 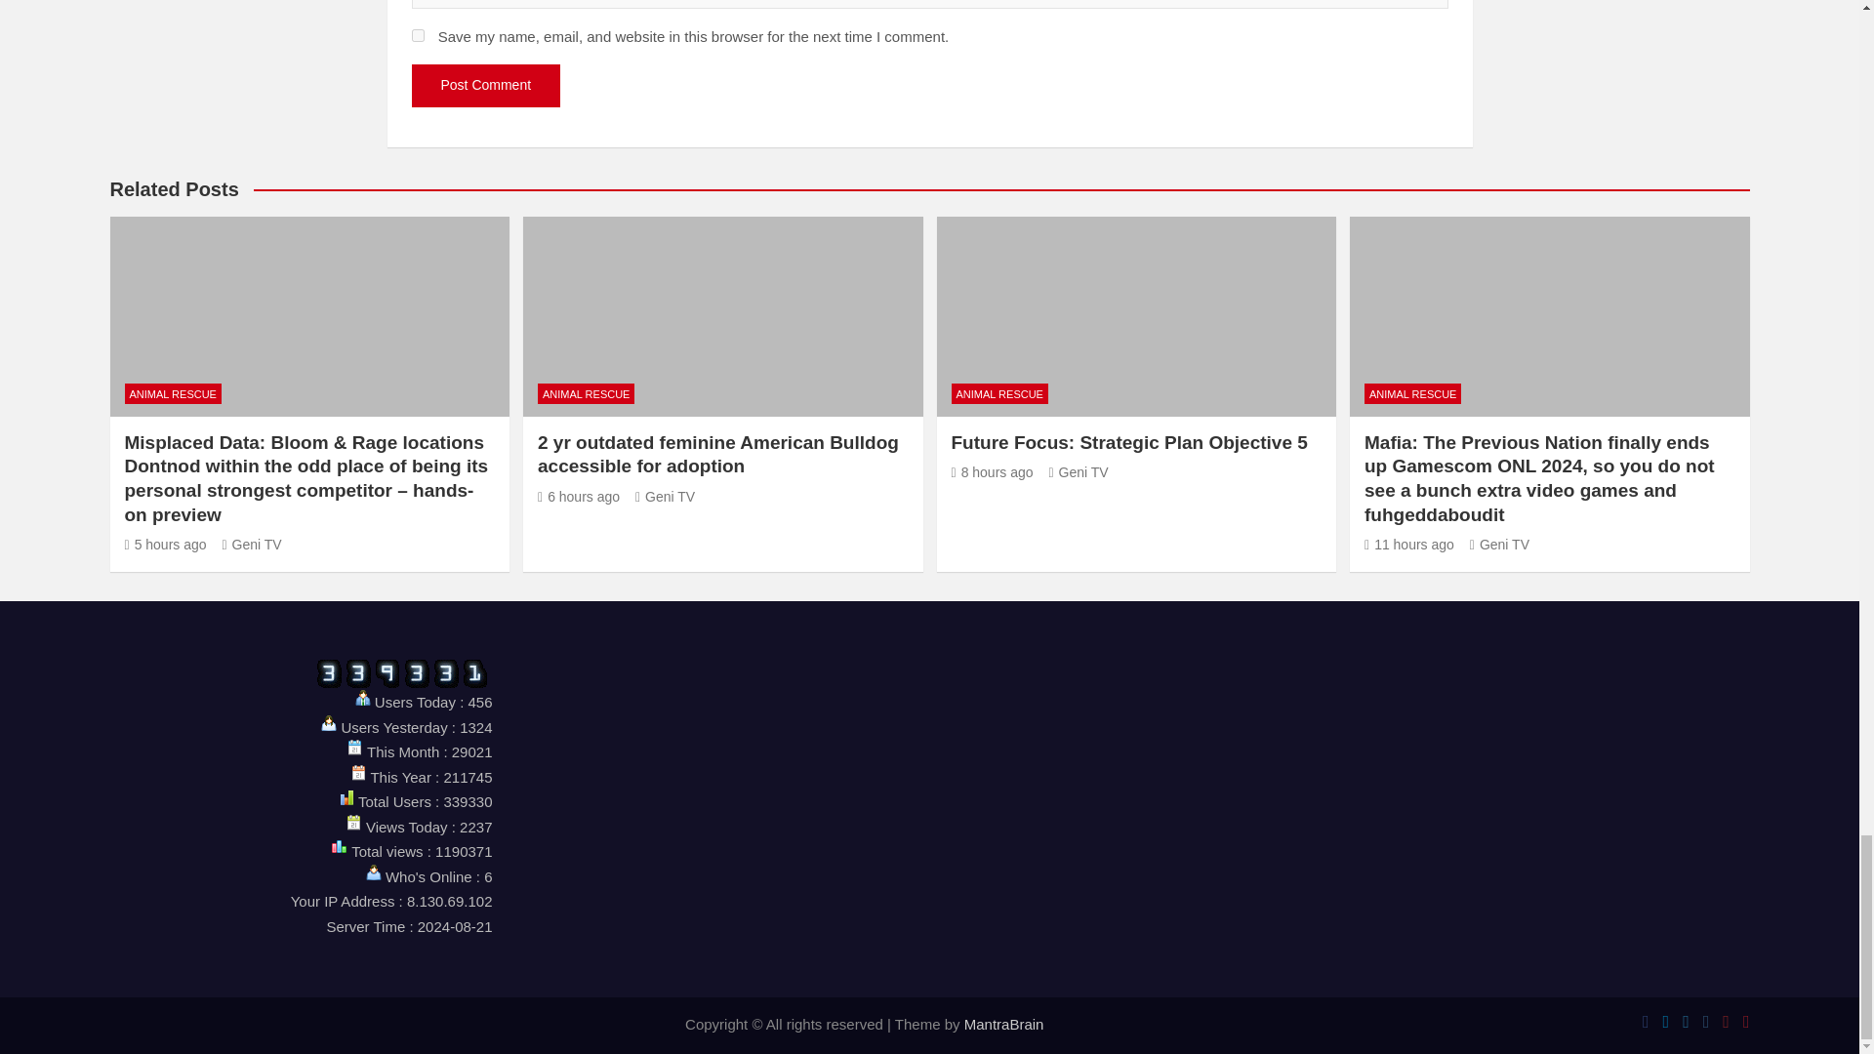 I want to click on Future Focus: Strategic Plan Objective 5, so click(x=991, y=472).